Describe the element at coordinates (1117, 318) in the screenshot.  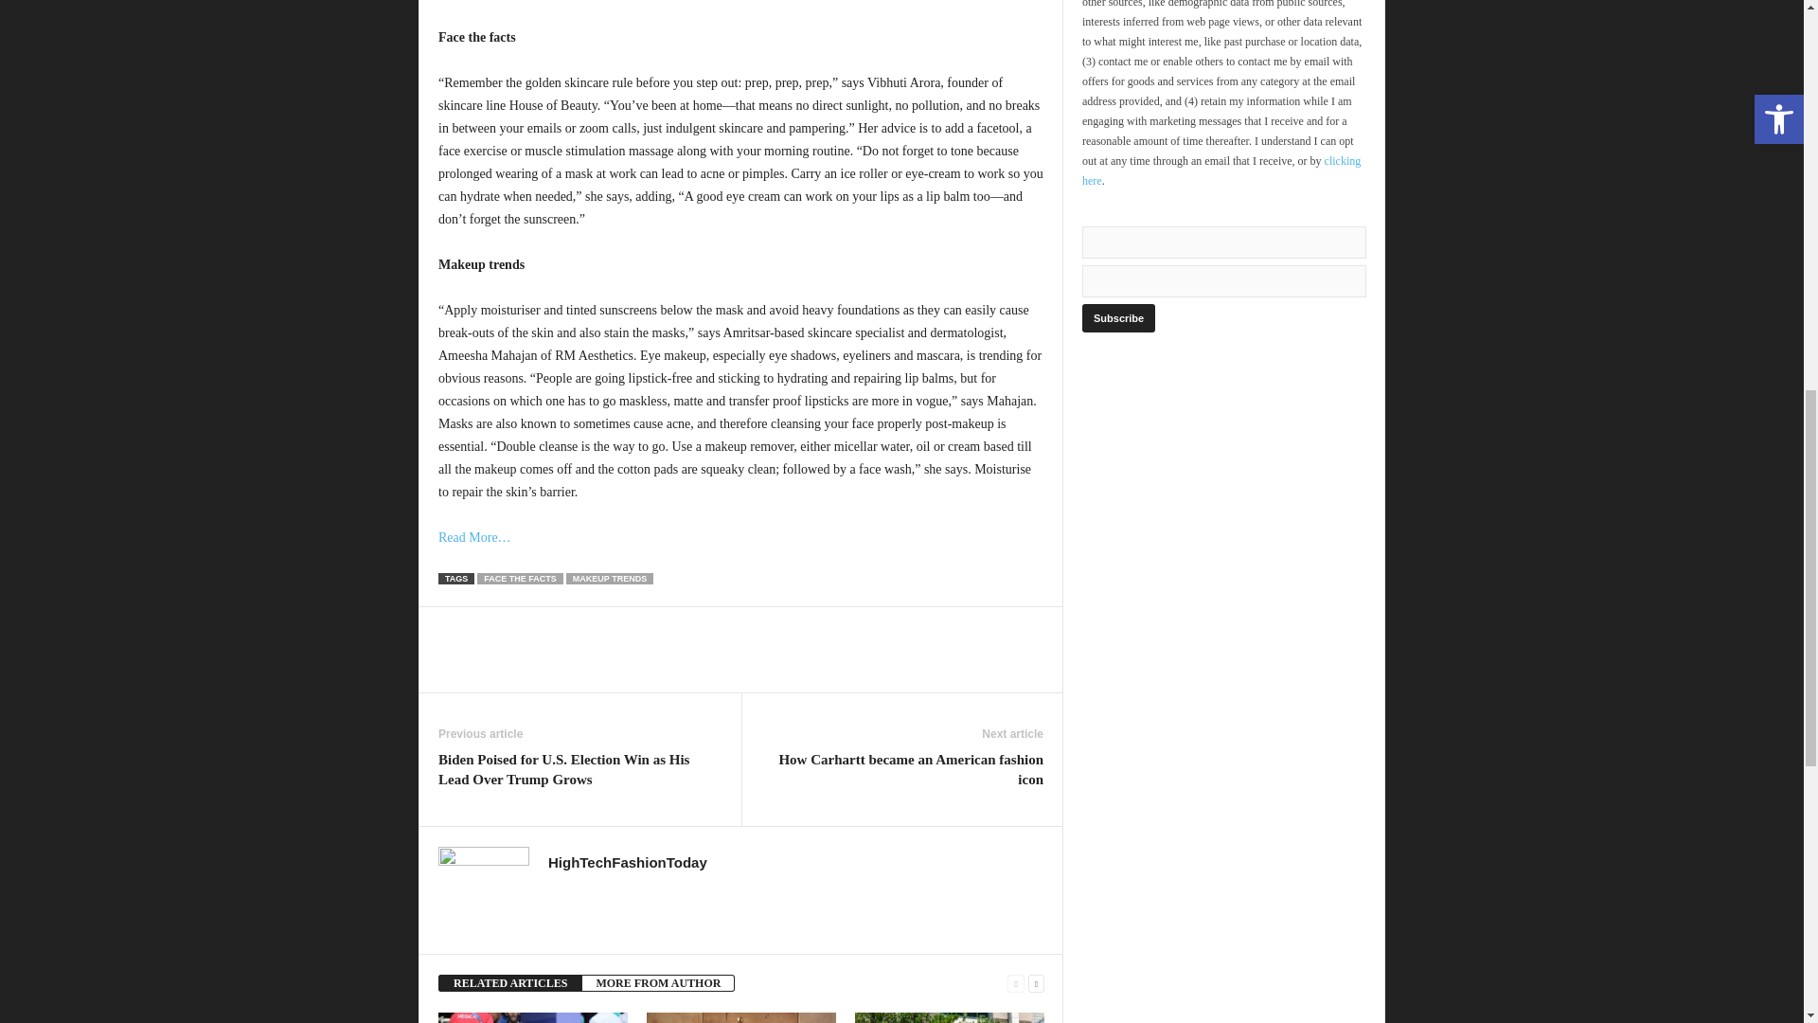
I see `Subscribe` at that location.